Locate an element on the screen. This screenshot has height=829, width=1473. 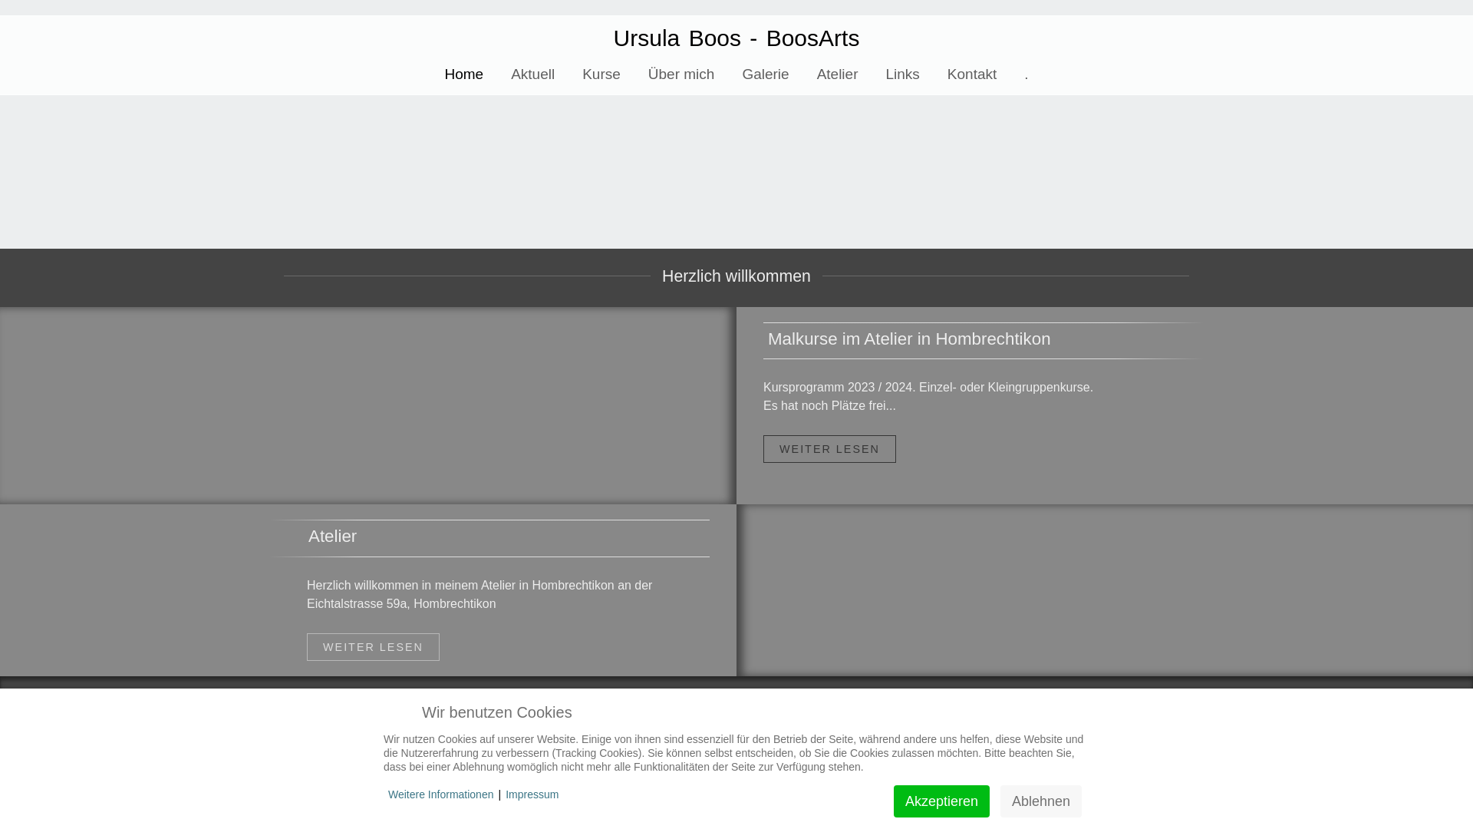
< is located at coordinates (15, 121).